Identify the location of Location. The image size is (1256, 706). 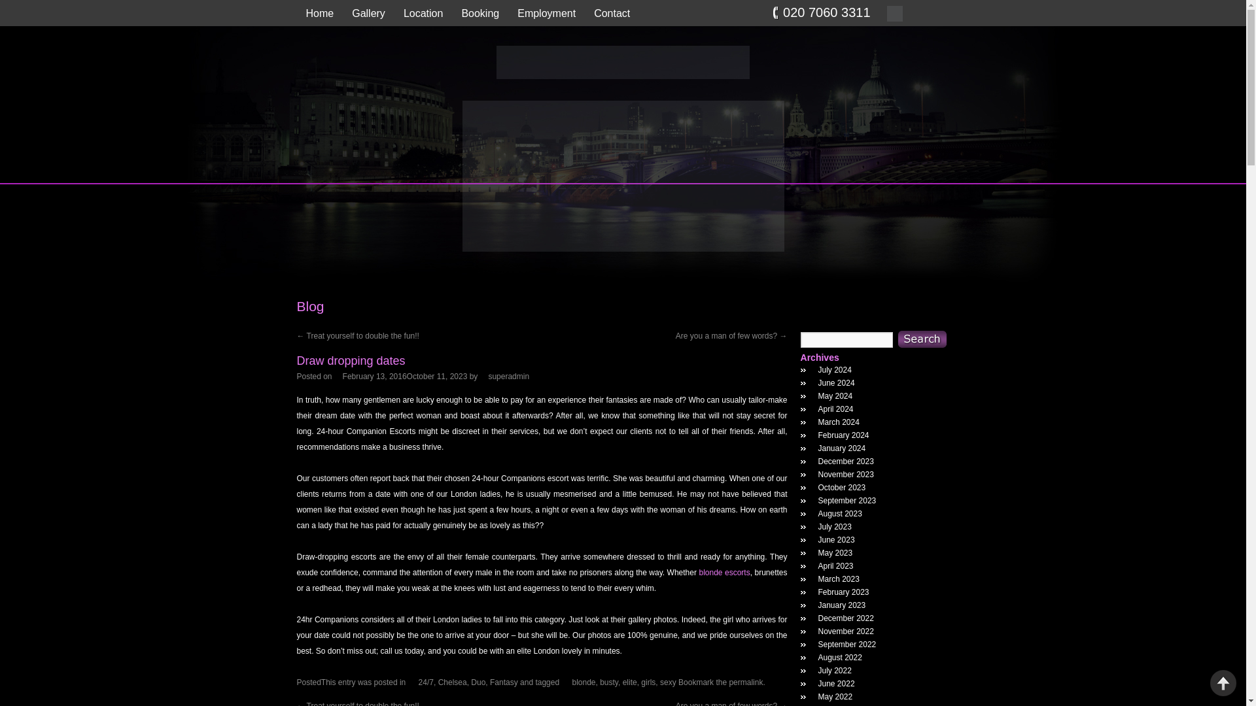
(423, 14).